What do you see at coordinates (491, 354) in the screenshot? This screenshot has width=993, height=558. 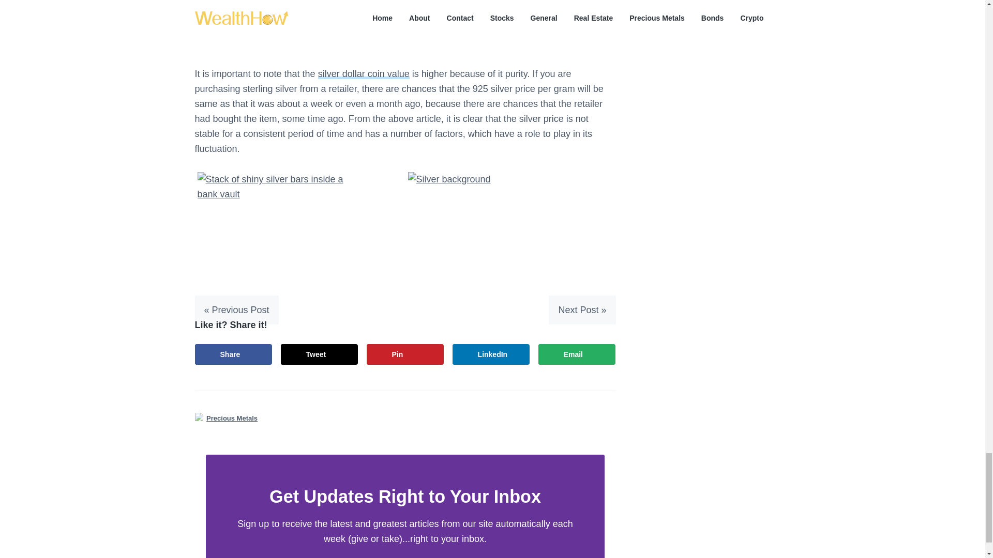 I see `LinkedIn` at bounding box center [491, 354].